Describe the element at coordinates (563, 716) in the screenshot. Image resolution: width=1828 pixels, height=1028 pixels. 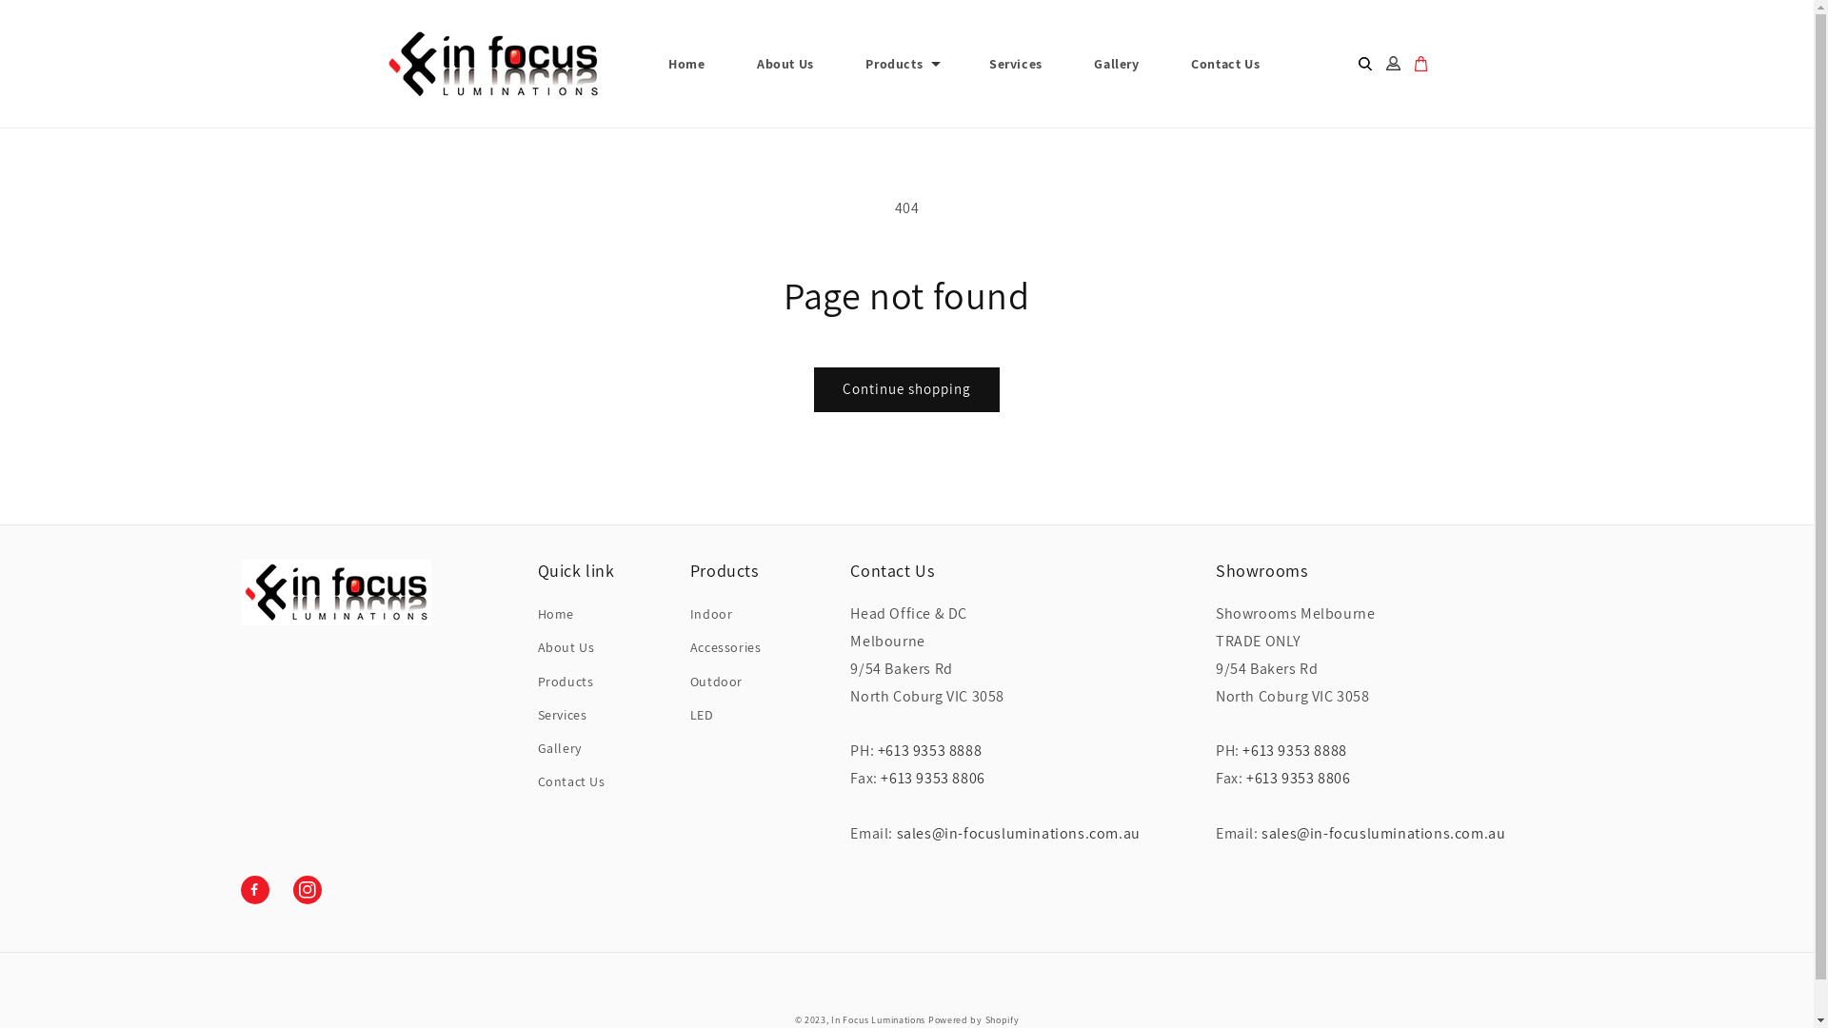
I see `Services` at that location.